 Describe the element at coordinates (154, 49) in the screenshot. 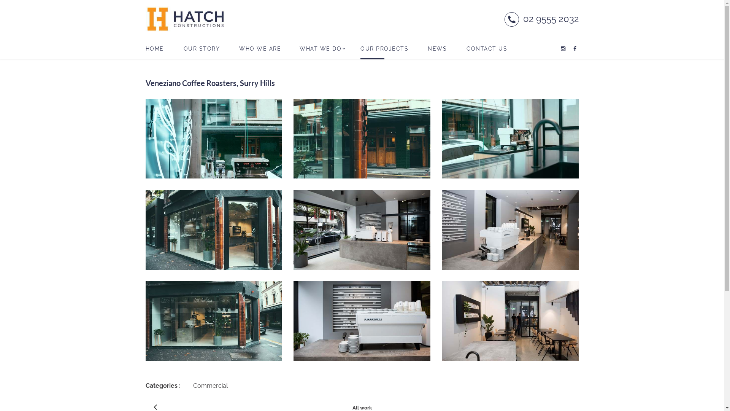

I see `HOME` at that location.